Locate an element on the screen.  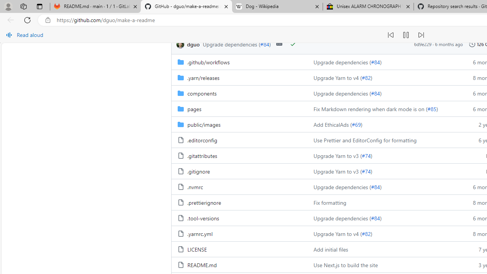
.editorconfig, (File) is located at coordinates (202, 140).